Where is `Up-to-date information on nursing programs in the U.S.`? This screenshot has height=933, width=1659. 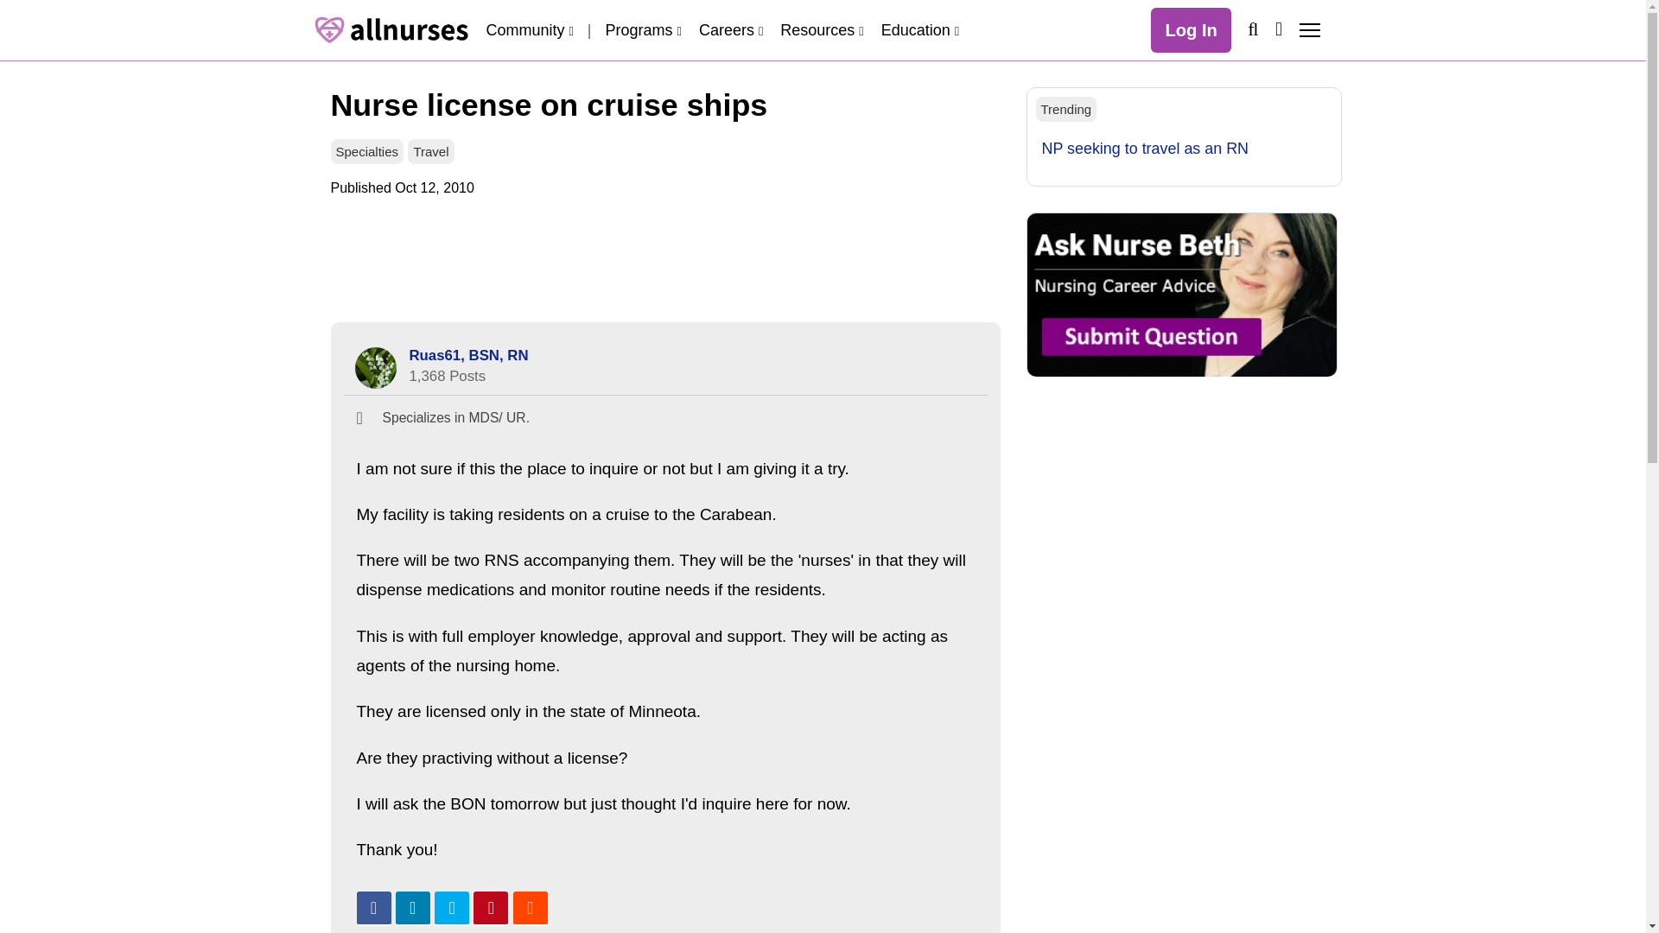 Up-to-date information on nursing programs in the U.S. is located at coordinates (643, 29).